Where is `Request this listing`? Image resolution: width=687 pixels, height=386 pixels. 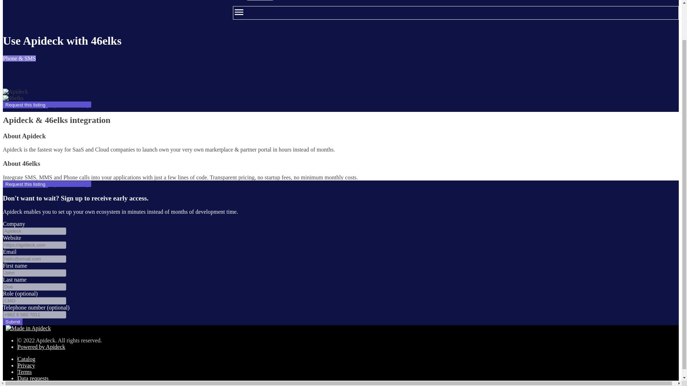
Request this listing is located at coordinates (25, 105).